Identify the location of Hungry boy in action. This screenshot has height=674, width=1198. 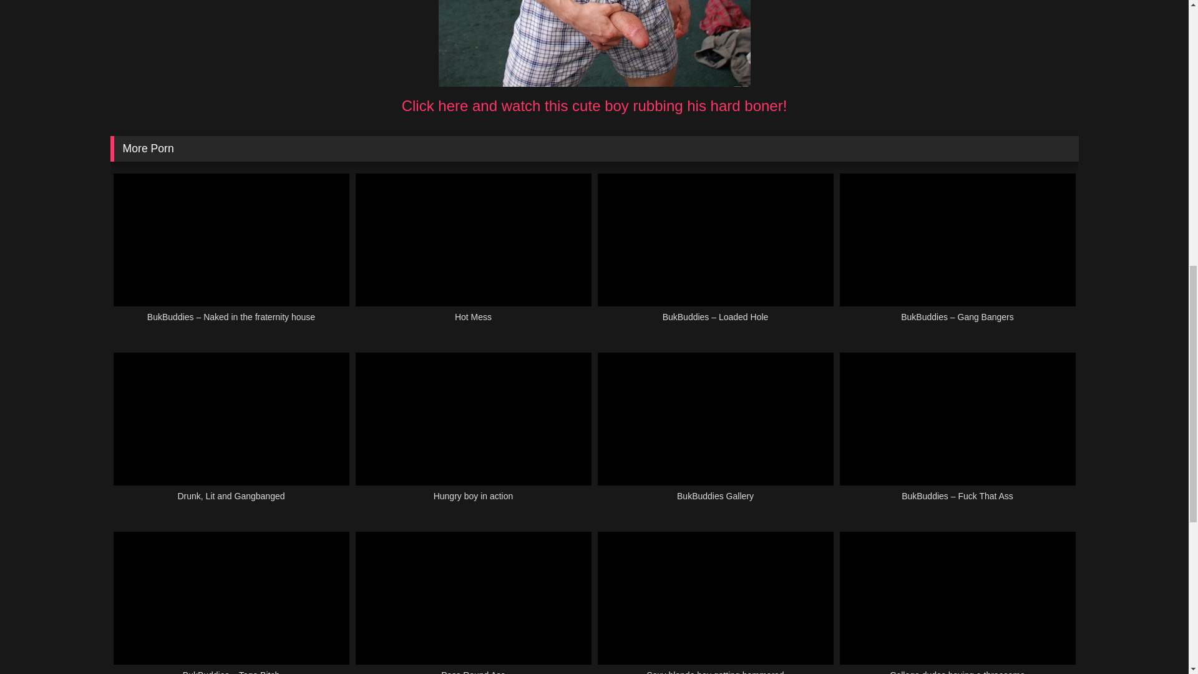
(474, 434).